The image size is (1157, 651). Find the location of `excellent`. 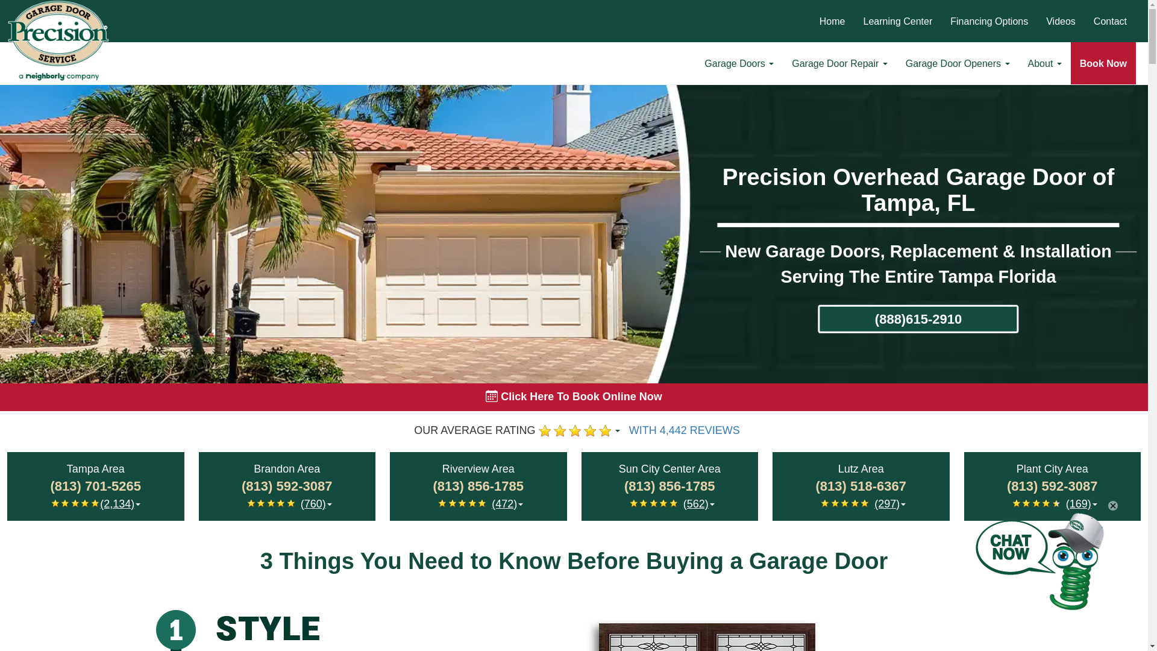

excellent is located at coordinates (260, 503).